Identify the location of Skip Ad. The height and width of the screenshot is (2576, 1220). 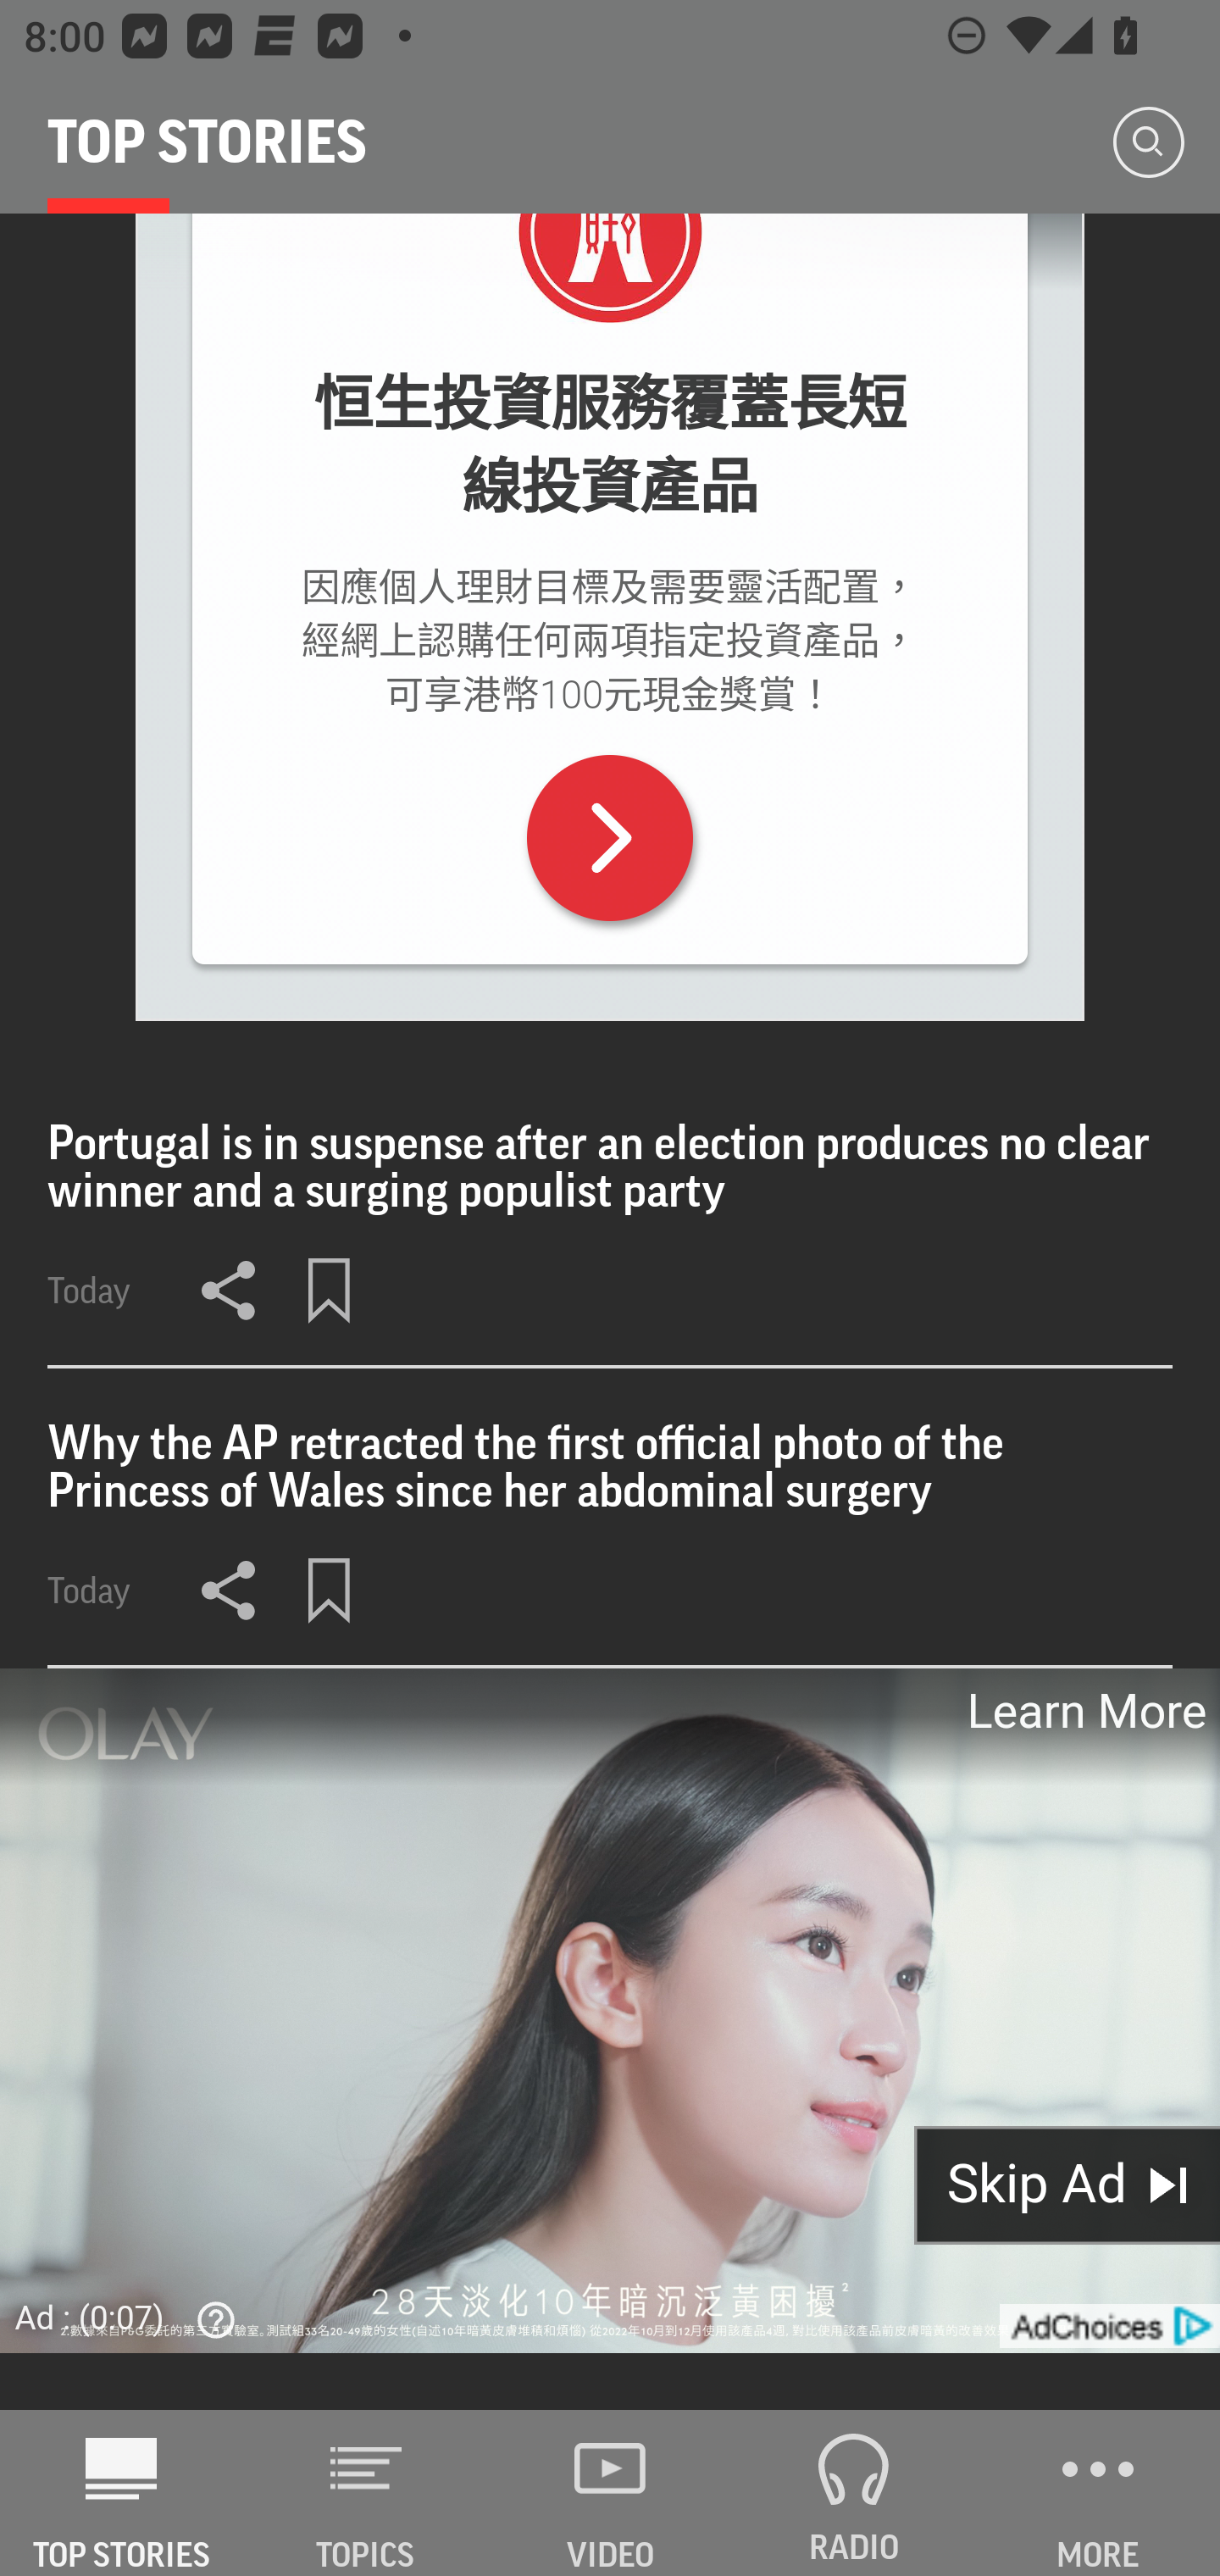
(1067, 2185).